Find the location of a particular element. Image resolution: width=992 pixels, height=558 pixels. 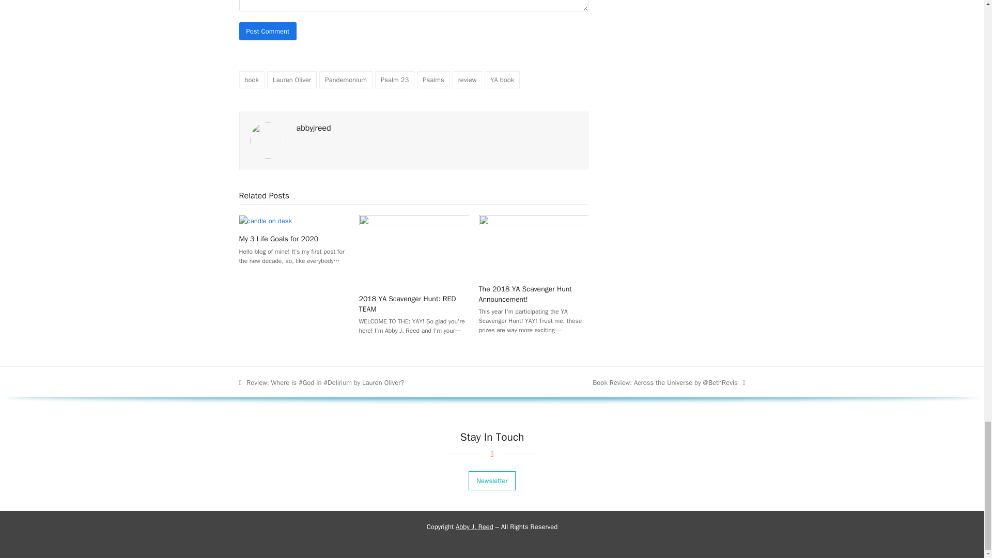

My 3 Life Goals for 2020 is located at coordinates (265, 220).